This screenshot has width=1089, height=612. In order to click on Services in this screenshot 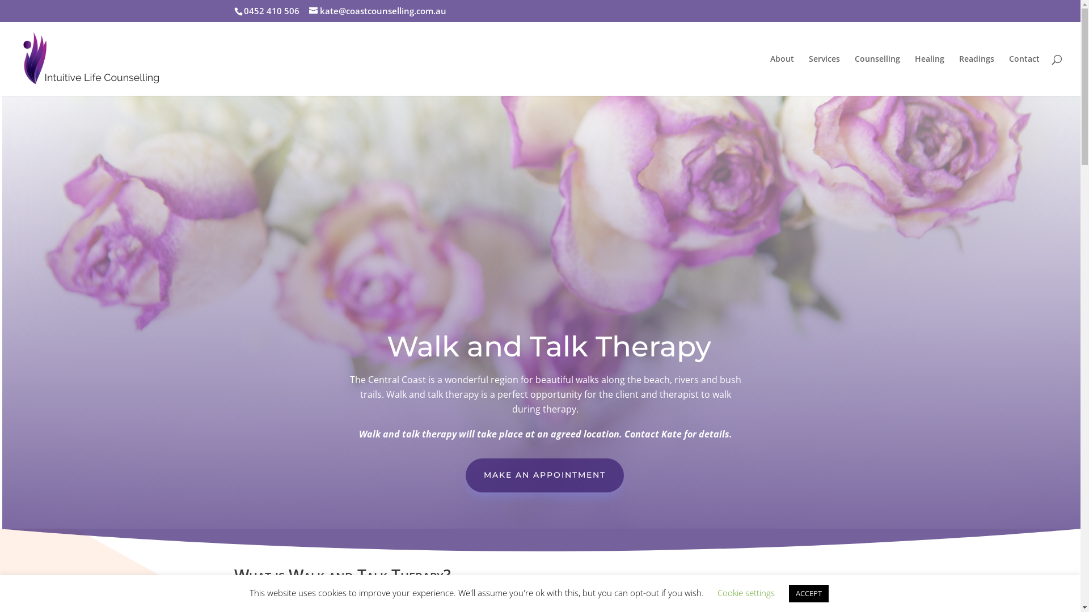, I will do `click(825, 75)`.